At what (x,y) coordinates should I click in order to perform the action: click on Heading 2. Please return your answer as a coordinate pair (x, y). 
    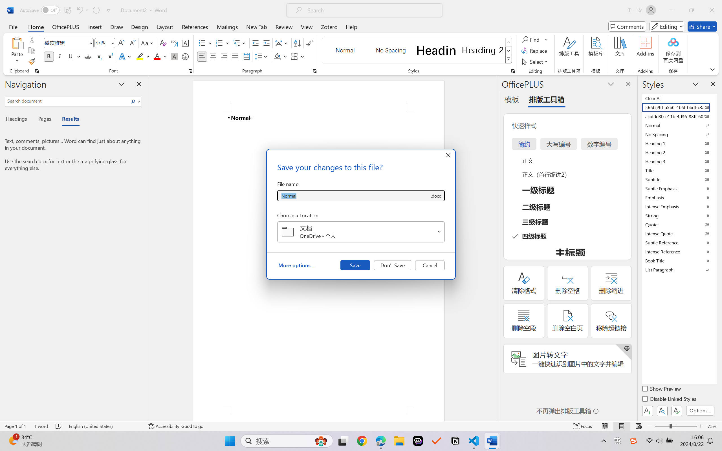
    Looking at the image, I should click on (482, 50).